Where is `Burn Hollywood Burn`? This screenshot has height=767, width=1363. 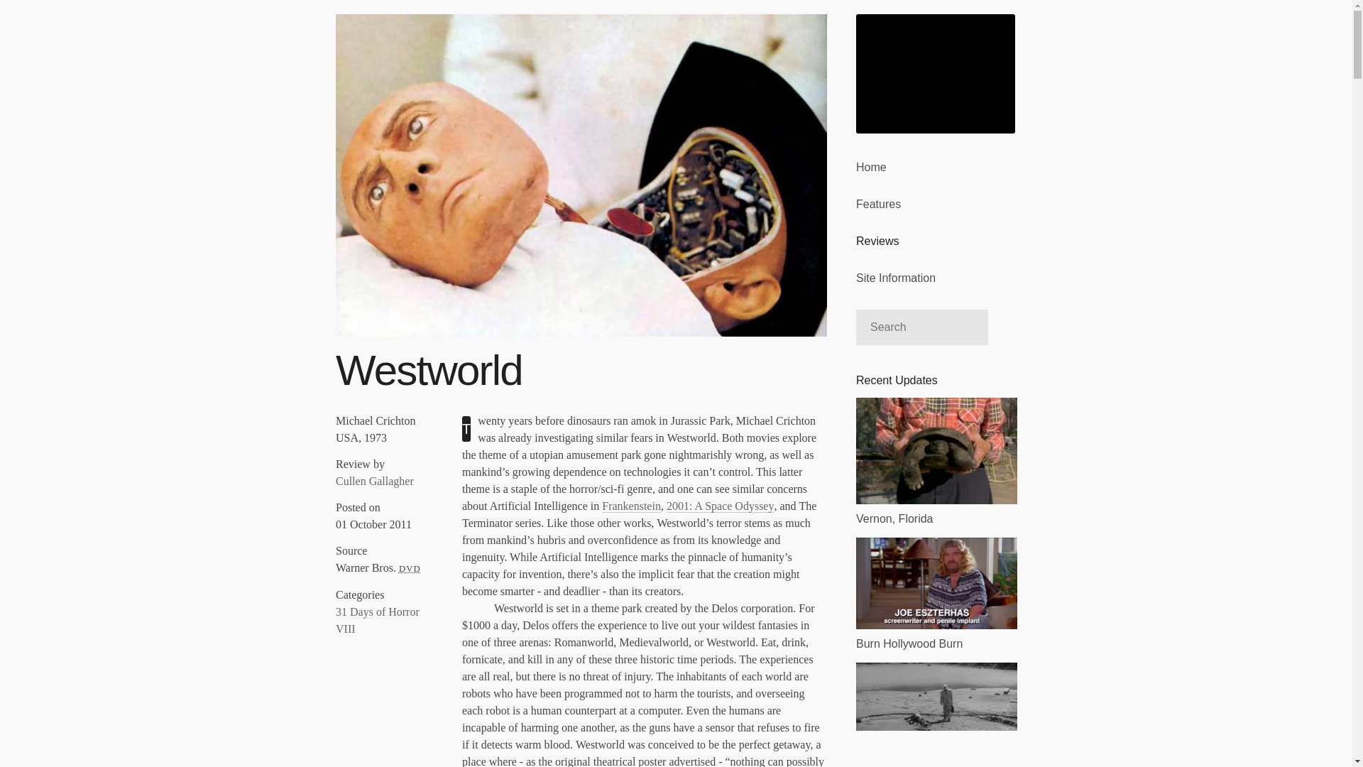 Burn Hollywood Burn is located at coordinates (936, 594).